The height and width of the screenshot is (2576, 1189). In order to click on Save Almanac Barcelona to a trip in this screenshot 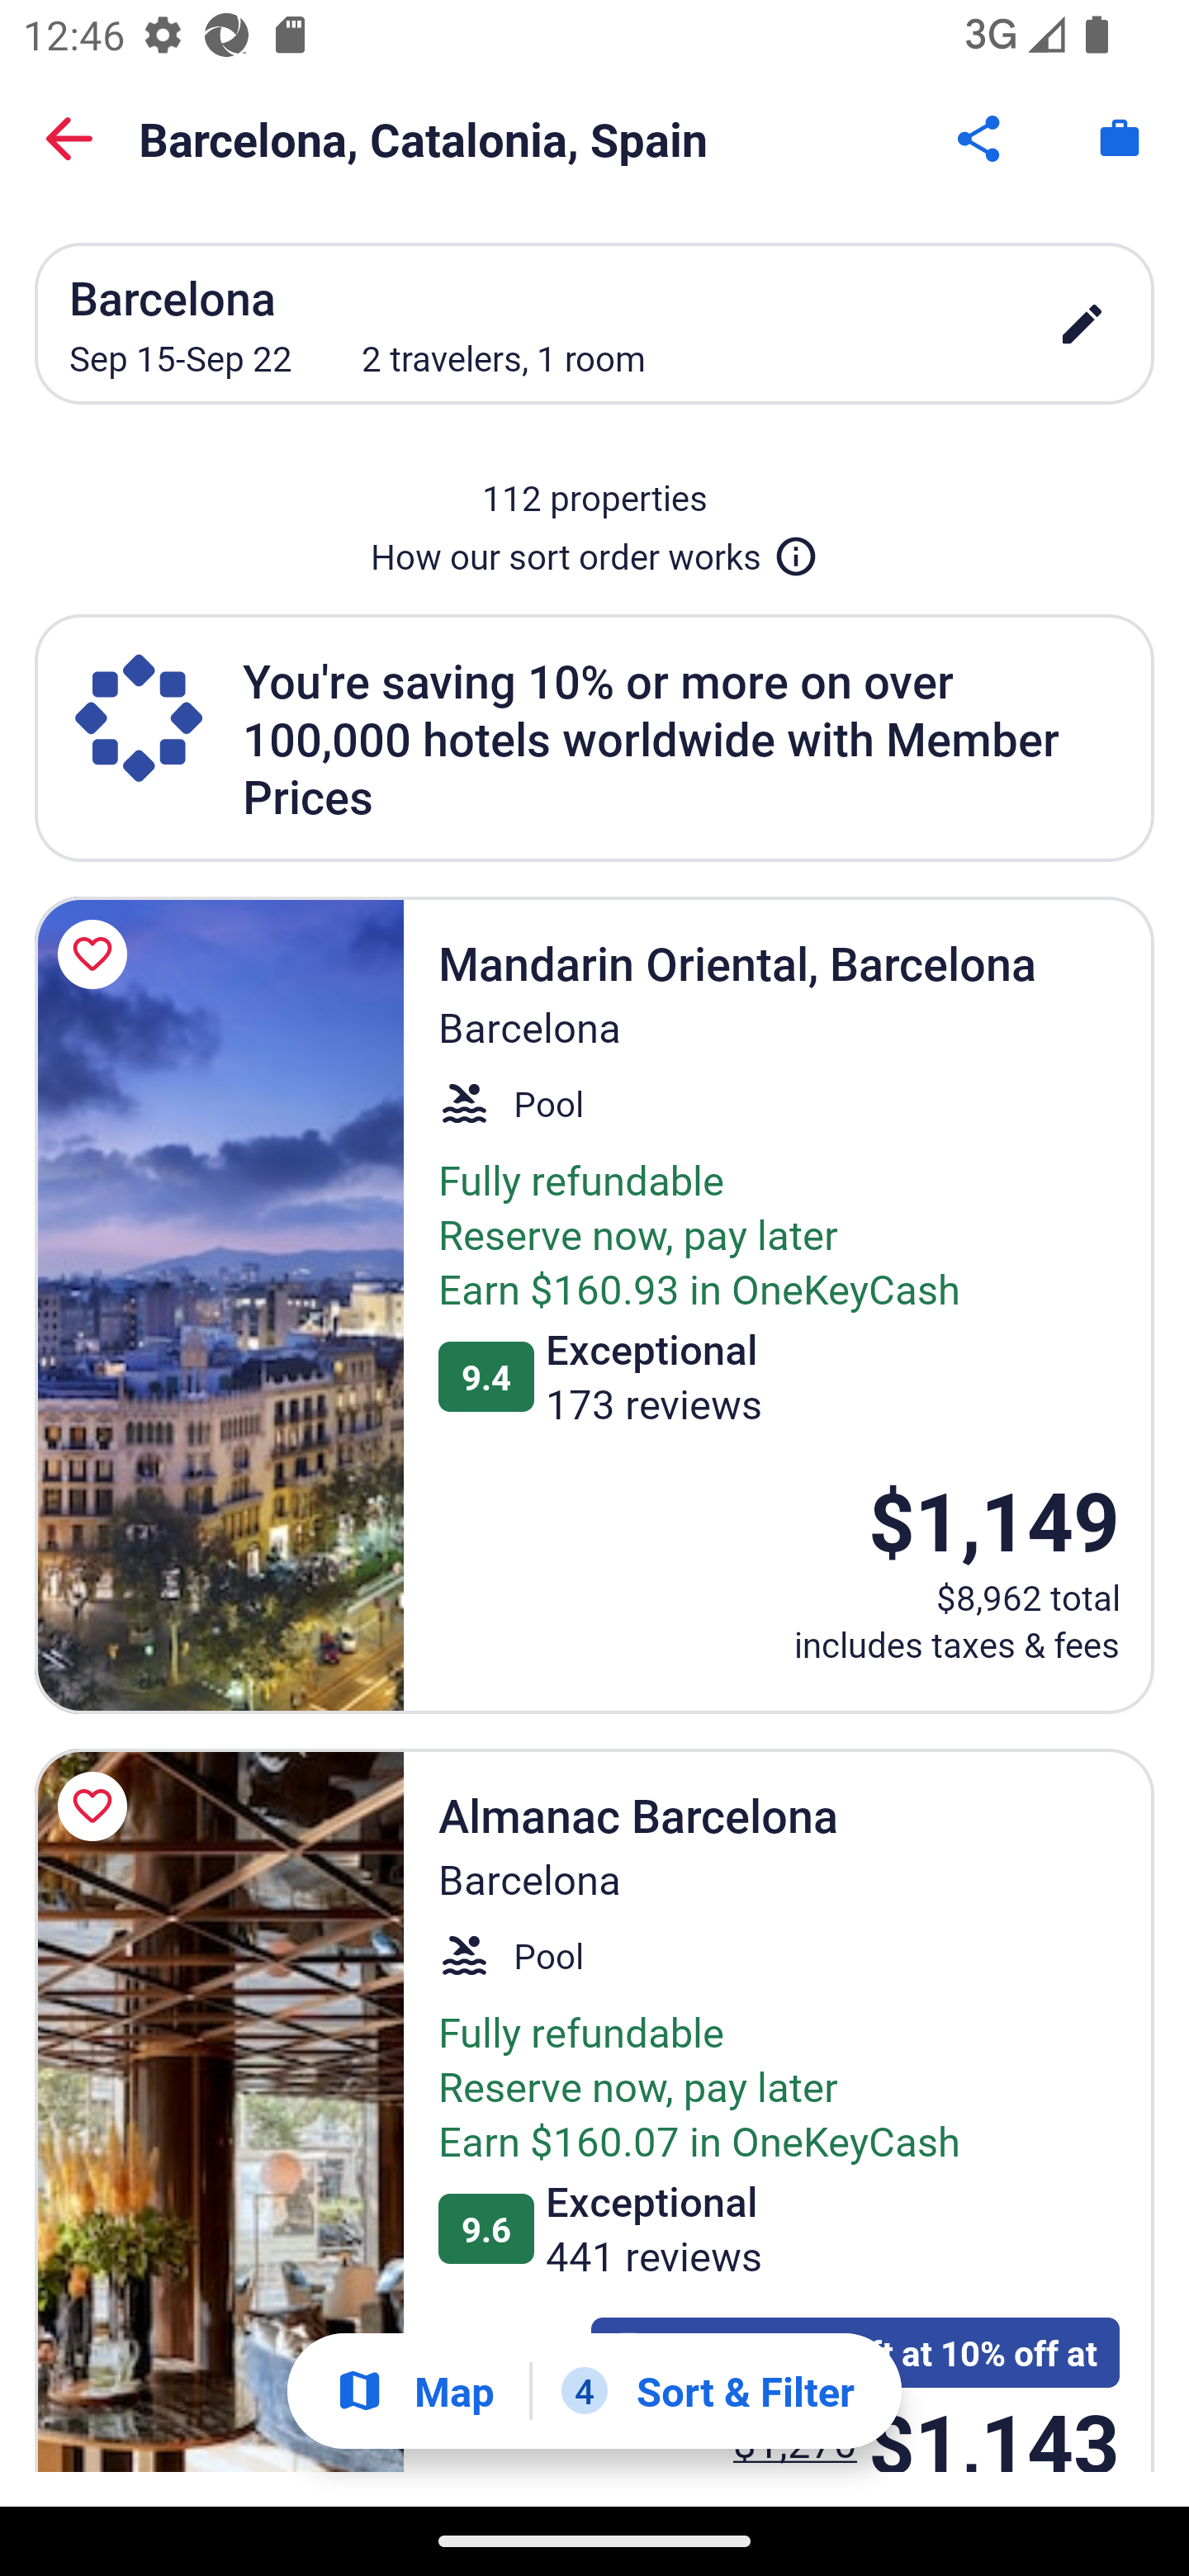, I will do `click(97, 1805)`.